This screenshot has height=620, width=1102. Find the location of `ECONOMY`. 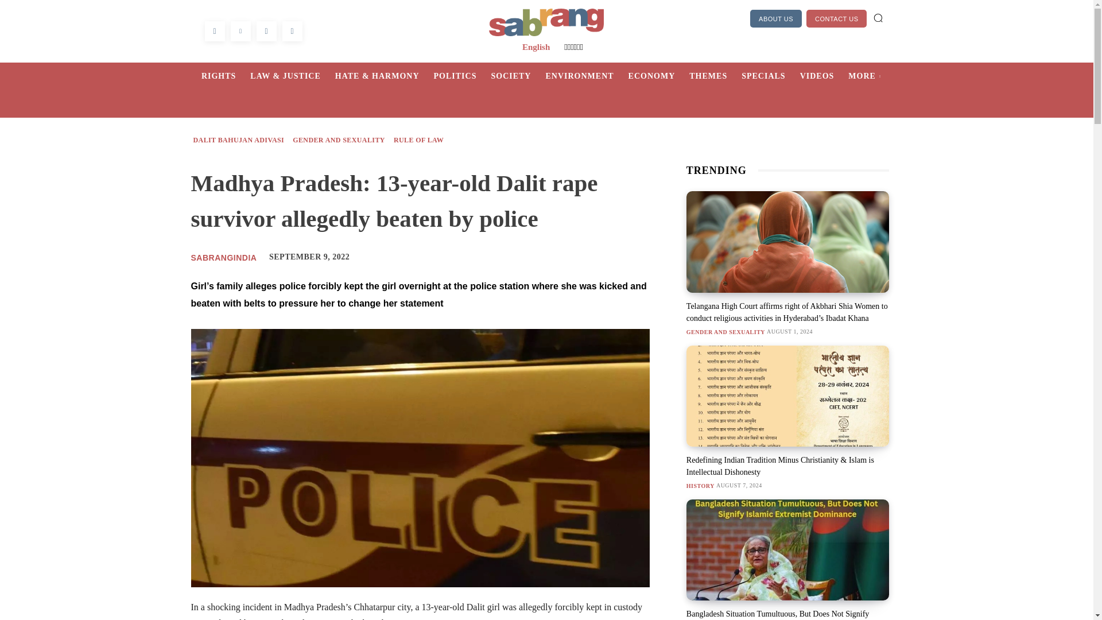

ECONOMY is located at coordinates (659, 76).